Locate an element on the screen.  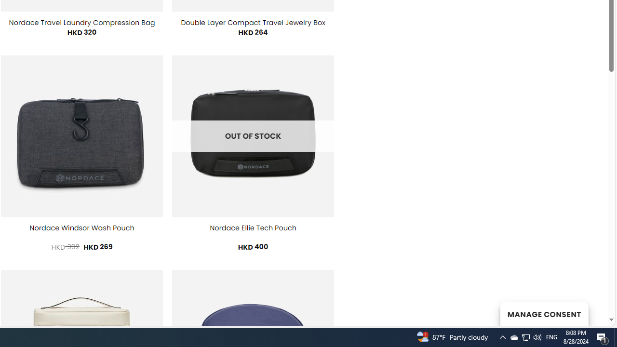
Double Layer Compact Travel Jewelry Box is located at coordinates (253, 23).